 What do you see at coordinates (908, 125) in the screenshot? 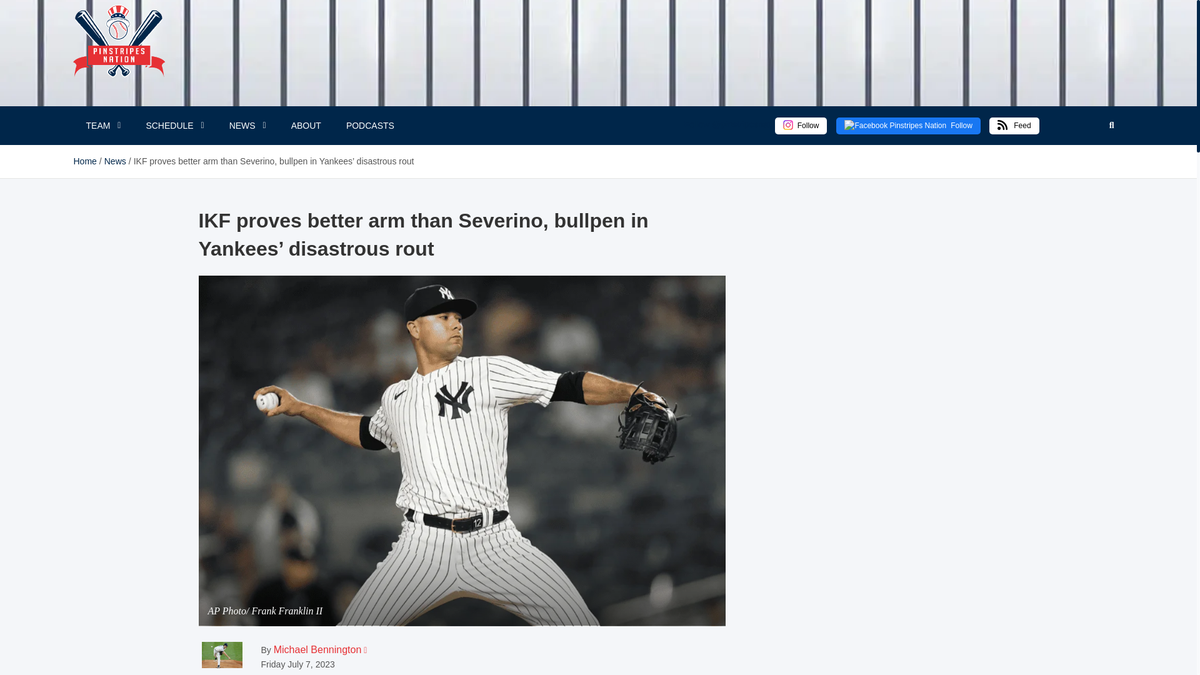
I see `Follow` at bounding box center [908, 125].